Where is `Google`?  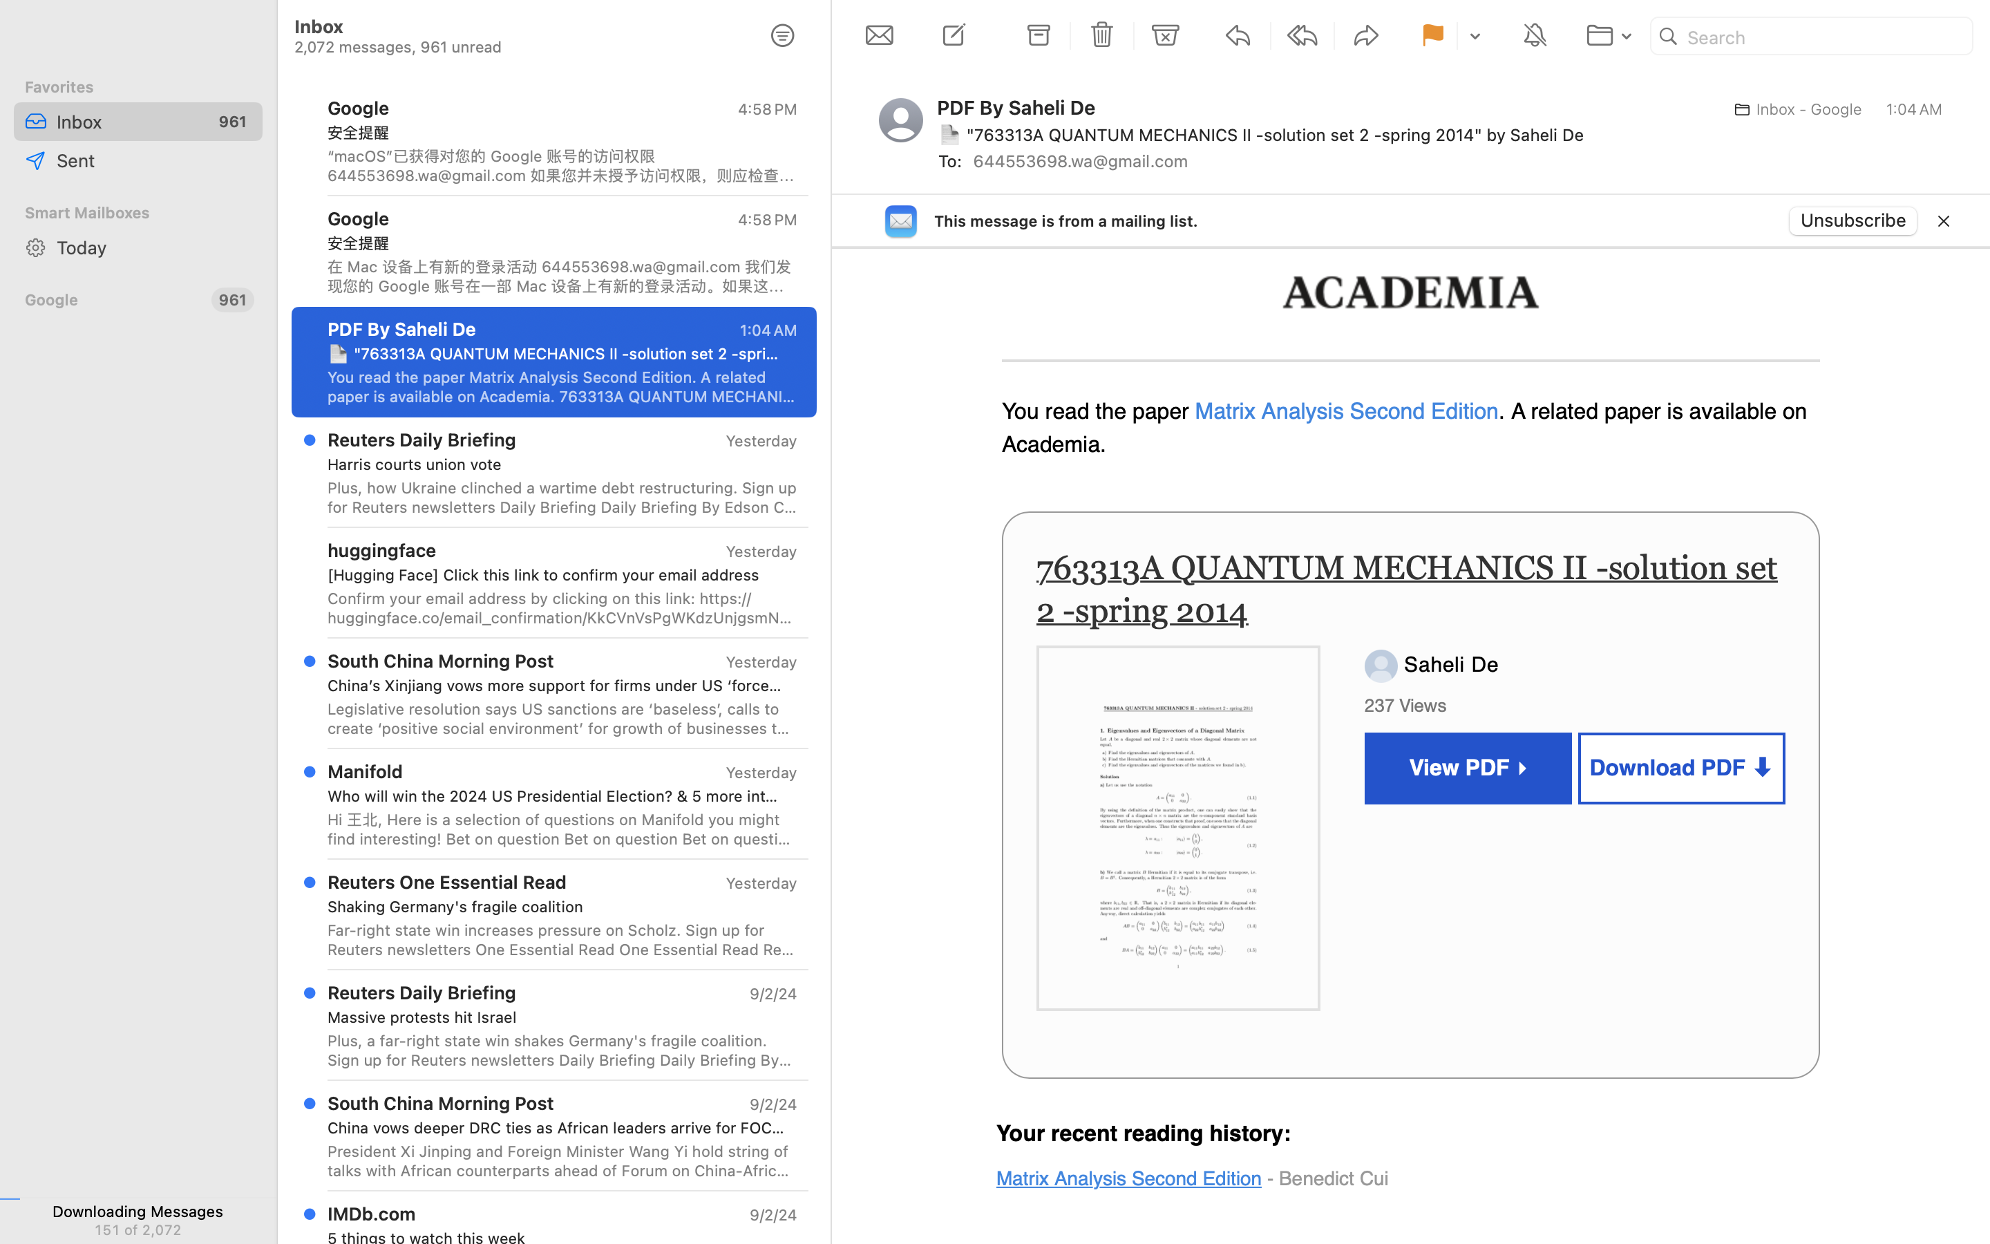
Google is located at coordinates (113, 300).